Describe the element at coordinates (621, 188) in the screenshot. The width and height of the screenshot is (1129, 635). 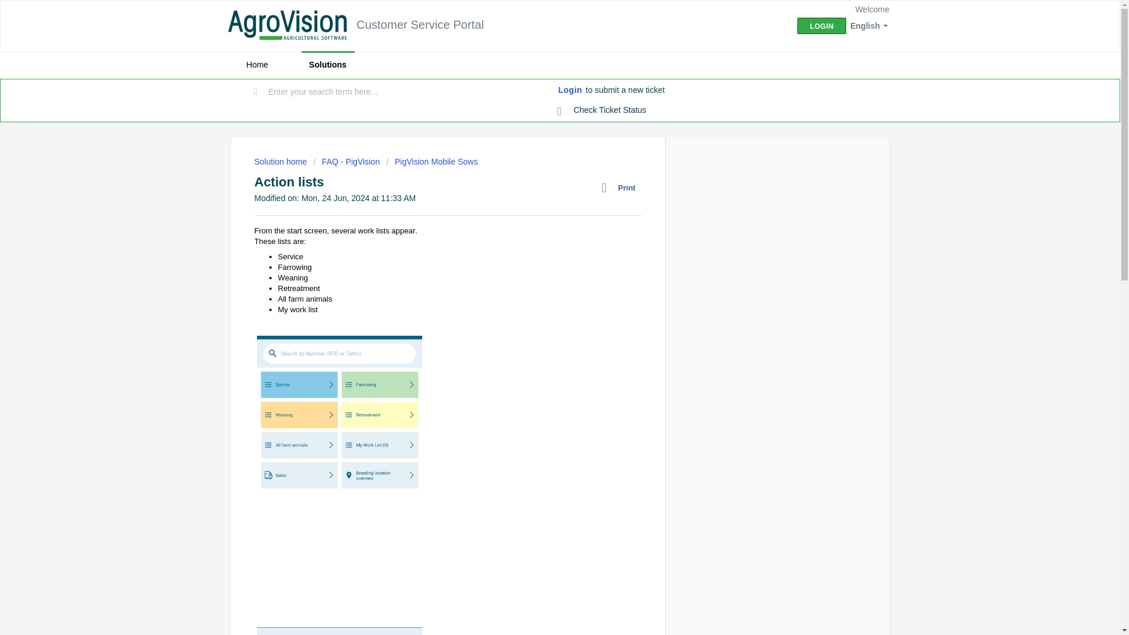
I see `Print this Article` at that location.